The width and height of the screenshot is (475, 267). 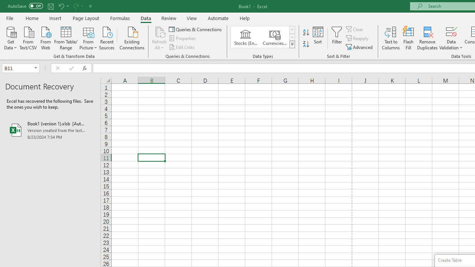 What do you see at coordinates (120, 18) in the screenshot?
I see `Formulas` at bounding box center [120, 18].